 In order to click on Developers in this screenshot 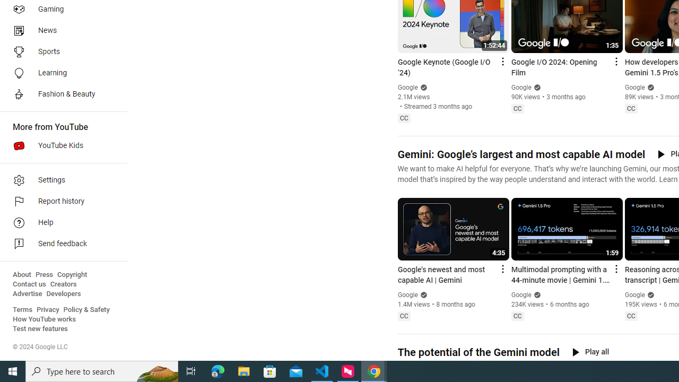, I will do `click(64, 294)`.